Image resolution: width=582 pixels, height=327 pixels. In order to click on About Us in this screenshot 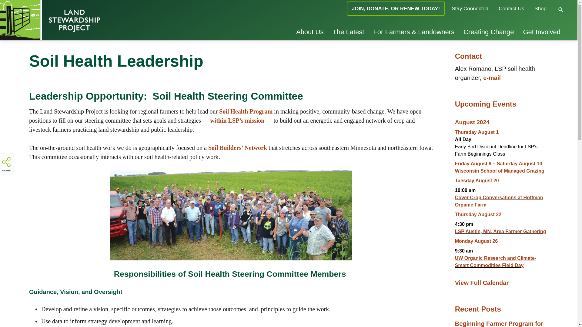, I will do `click(310, 31)`.